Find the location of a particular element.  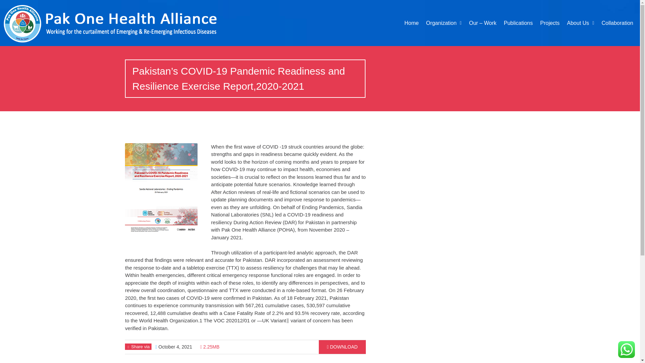

Projects is located at coordinates (550, 23).